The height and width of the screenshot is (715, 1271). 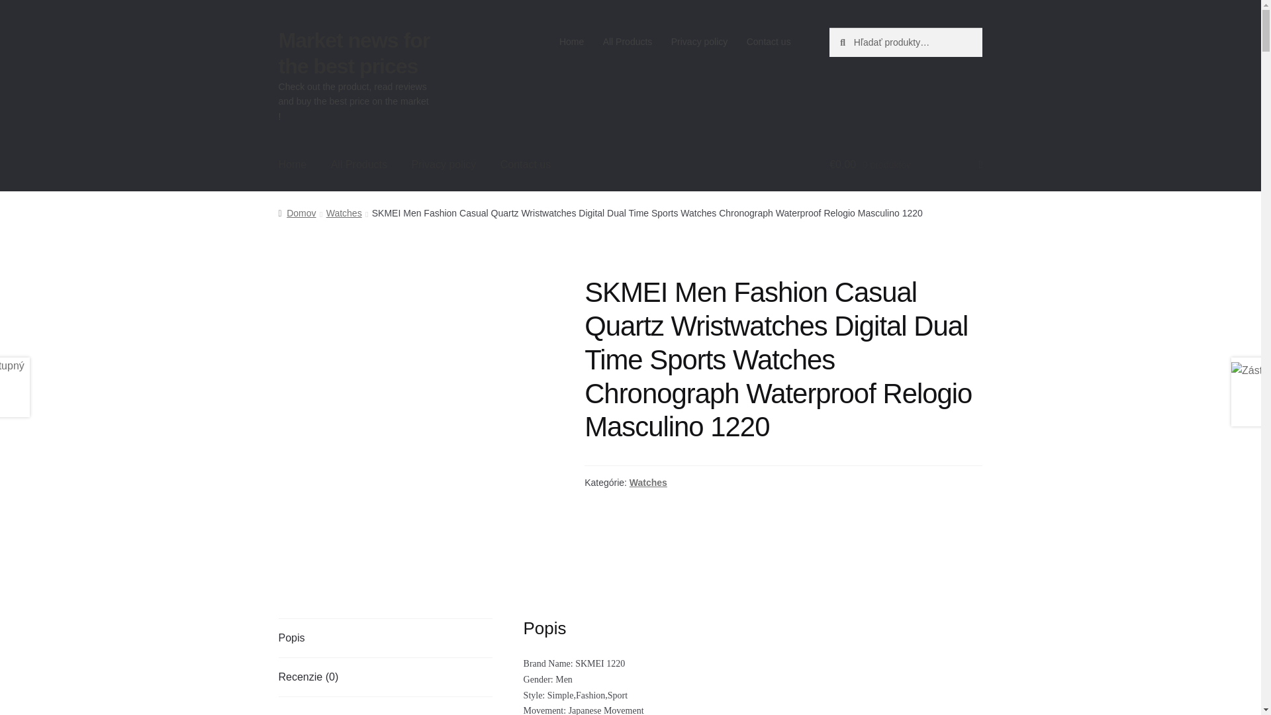 I want to click on Home, so click(x=293, y=164).